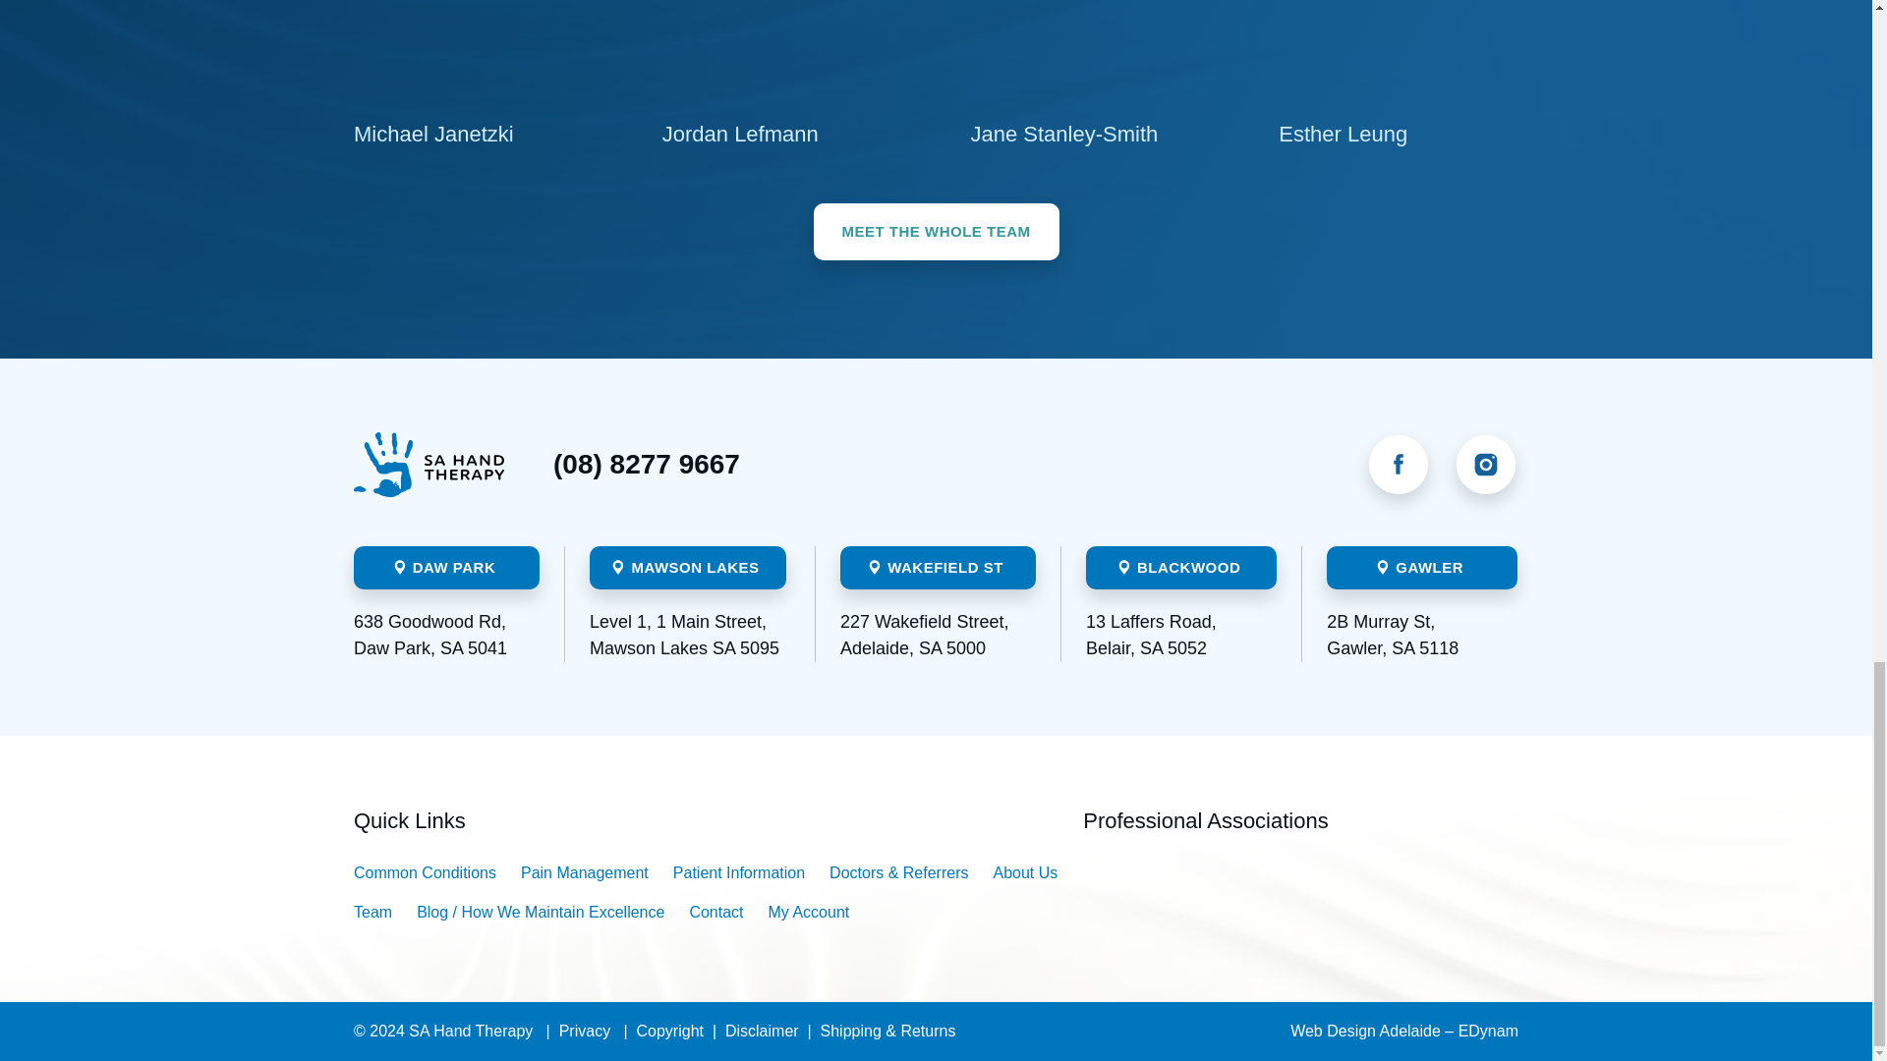  I want to click on Esther Leung, so click(1399, 50).